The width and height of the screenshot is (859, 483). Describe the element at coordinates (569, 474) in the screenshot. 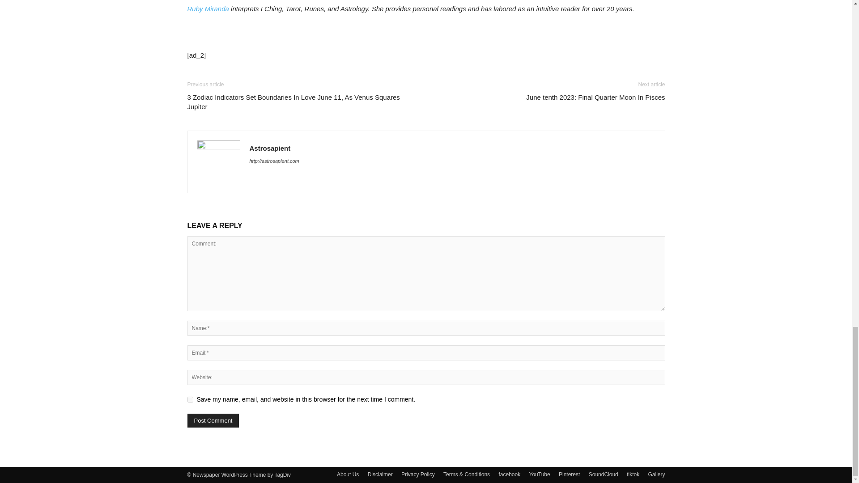

I see `Pinterest` at that location.